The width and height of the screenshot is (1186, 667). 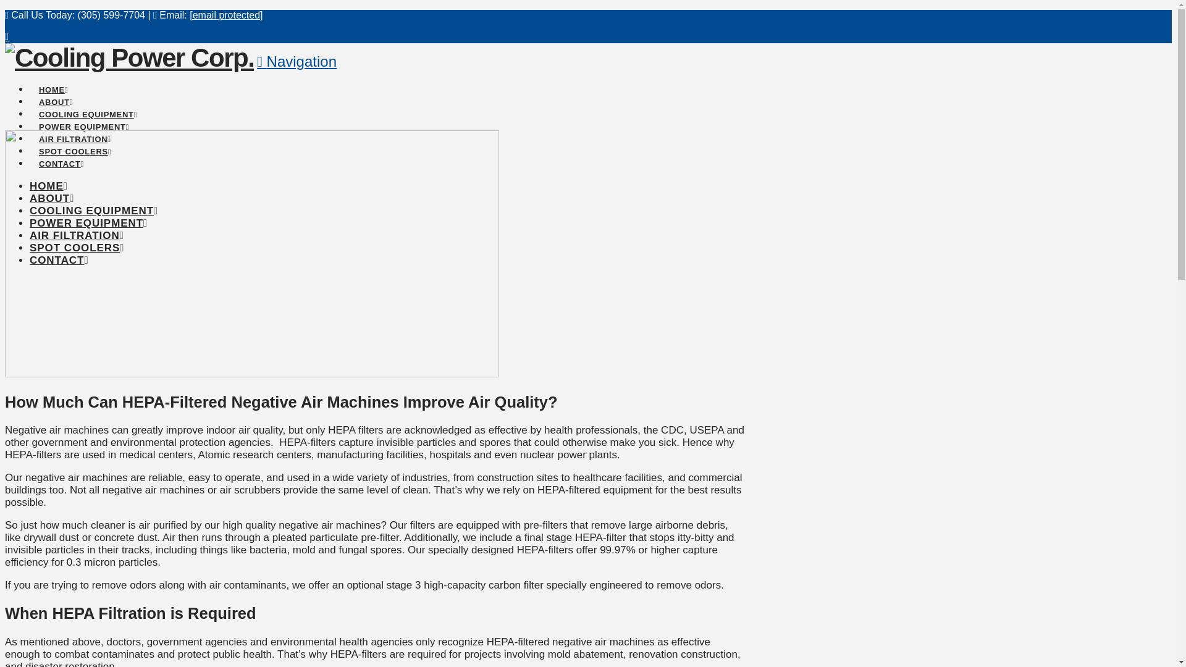 I want to click on HOME, so click(x=48, y=186).